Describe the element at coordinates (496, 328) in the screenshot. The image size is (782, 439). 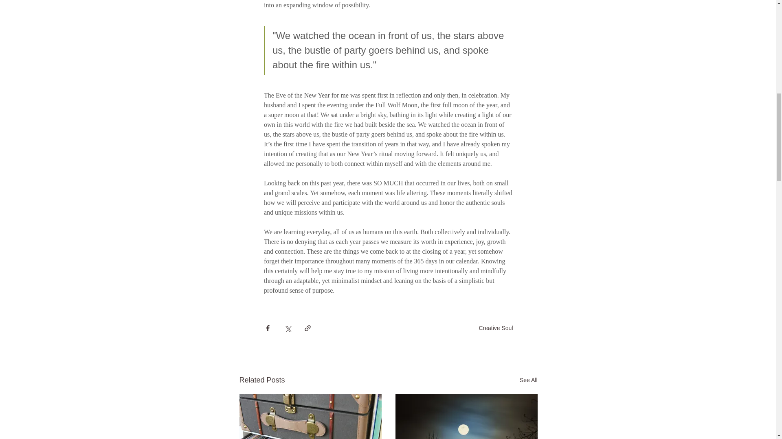
I see `Creative Soul` at that location.